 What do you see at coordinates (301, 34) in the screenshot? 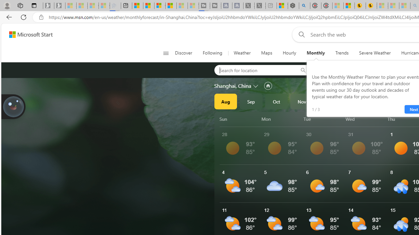
I see `Web search` at bounding box center [301, 34].